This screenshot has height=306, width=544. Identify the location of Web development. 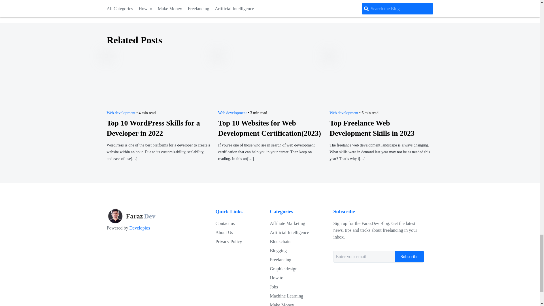
(139, 216).